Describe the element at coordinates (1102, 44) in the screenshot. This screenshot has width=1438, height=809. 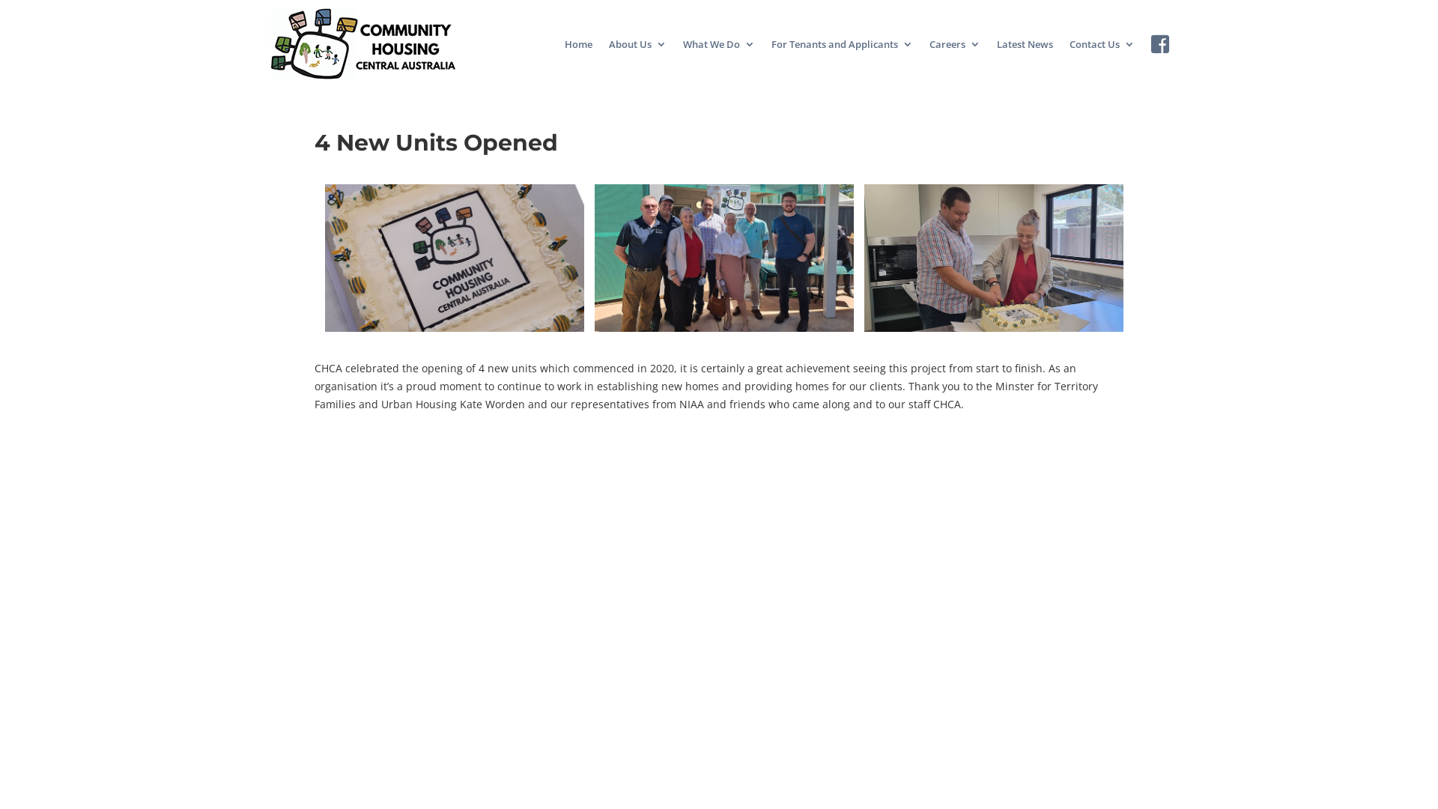
I see `Contact Us` at that location.